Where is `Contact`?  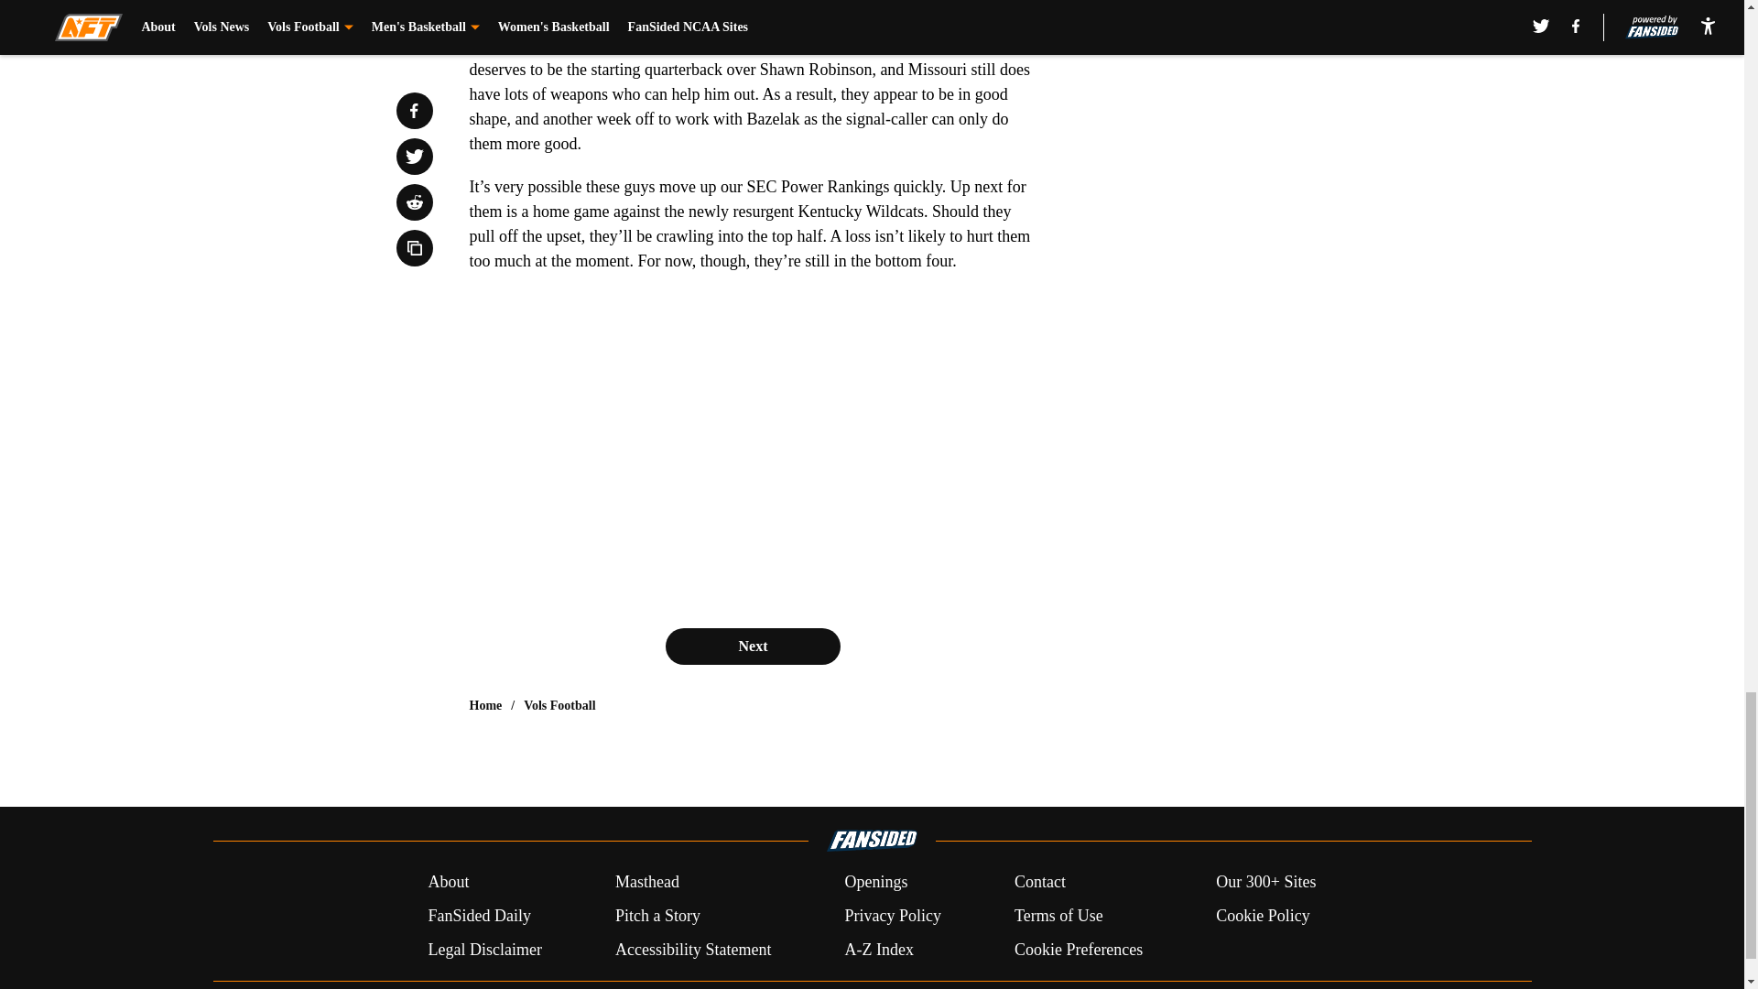
Contact is located at coordinates (1039, 883).